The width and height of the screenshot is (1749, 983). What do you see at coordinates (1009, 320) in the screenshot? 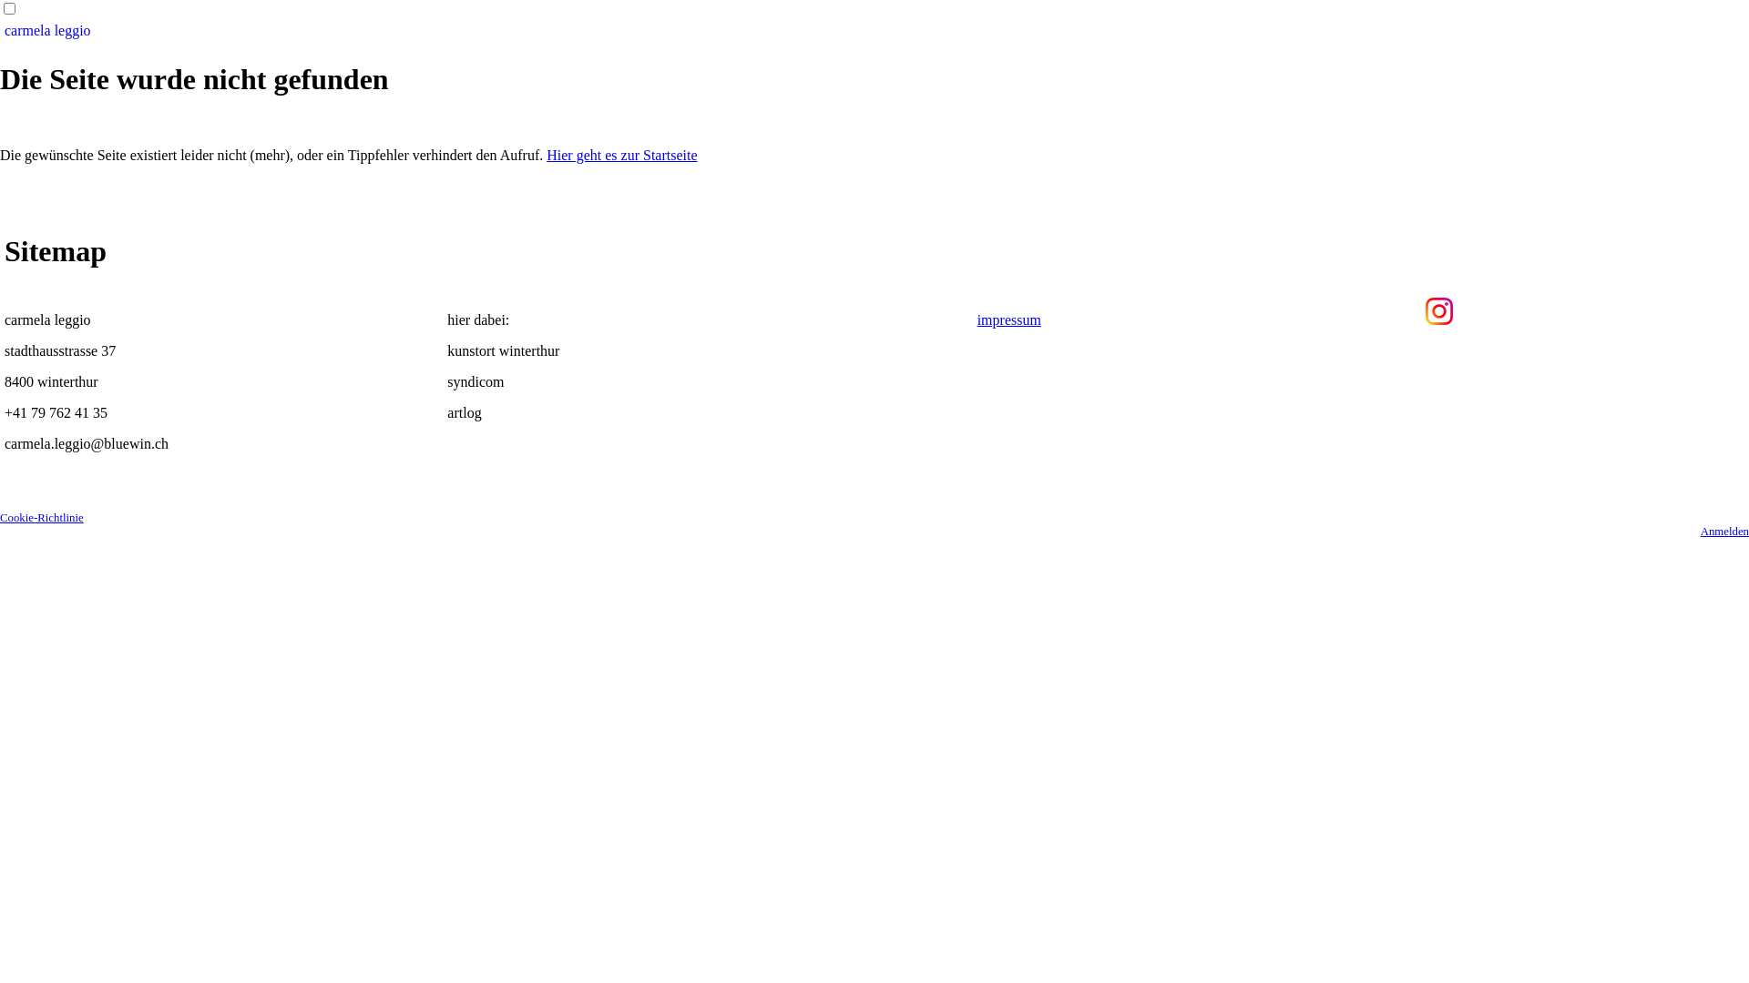
I see `impressum` at bounding box center [1009, 320].